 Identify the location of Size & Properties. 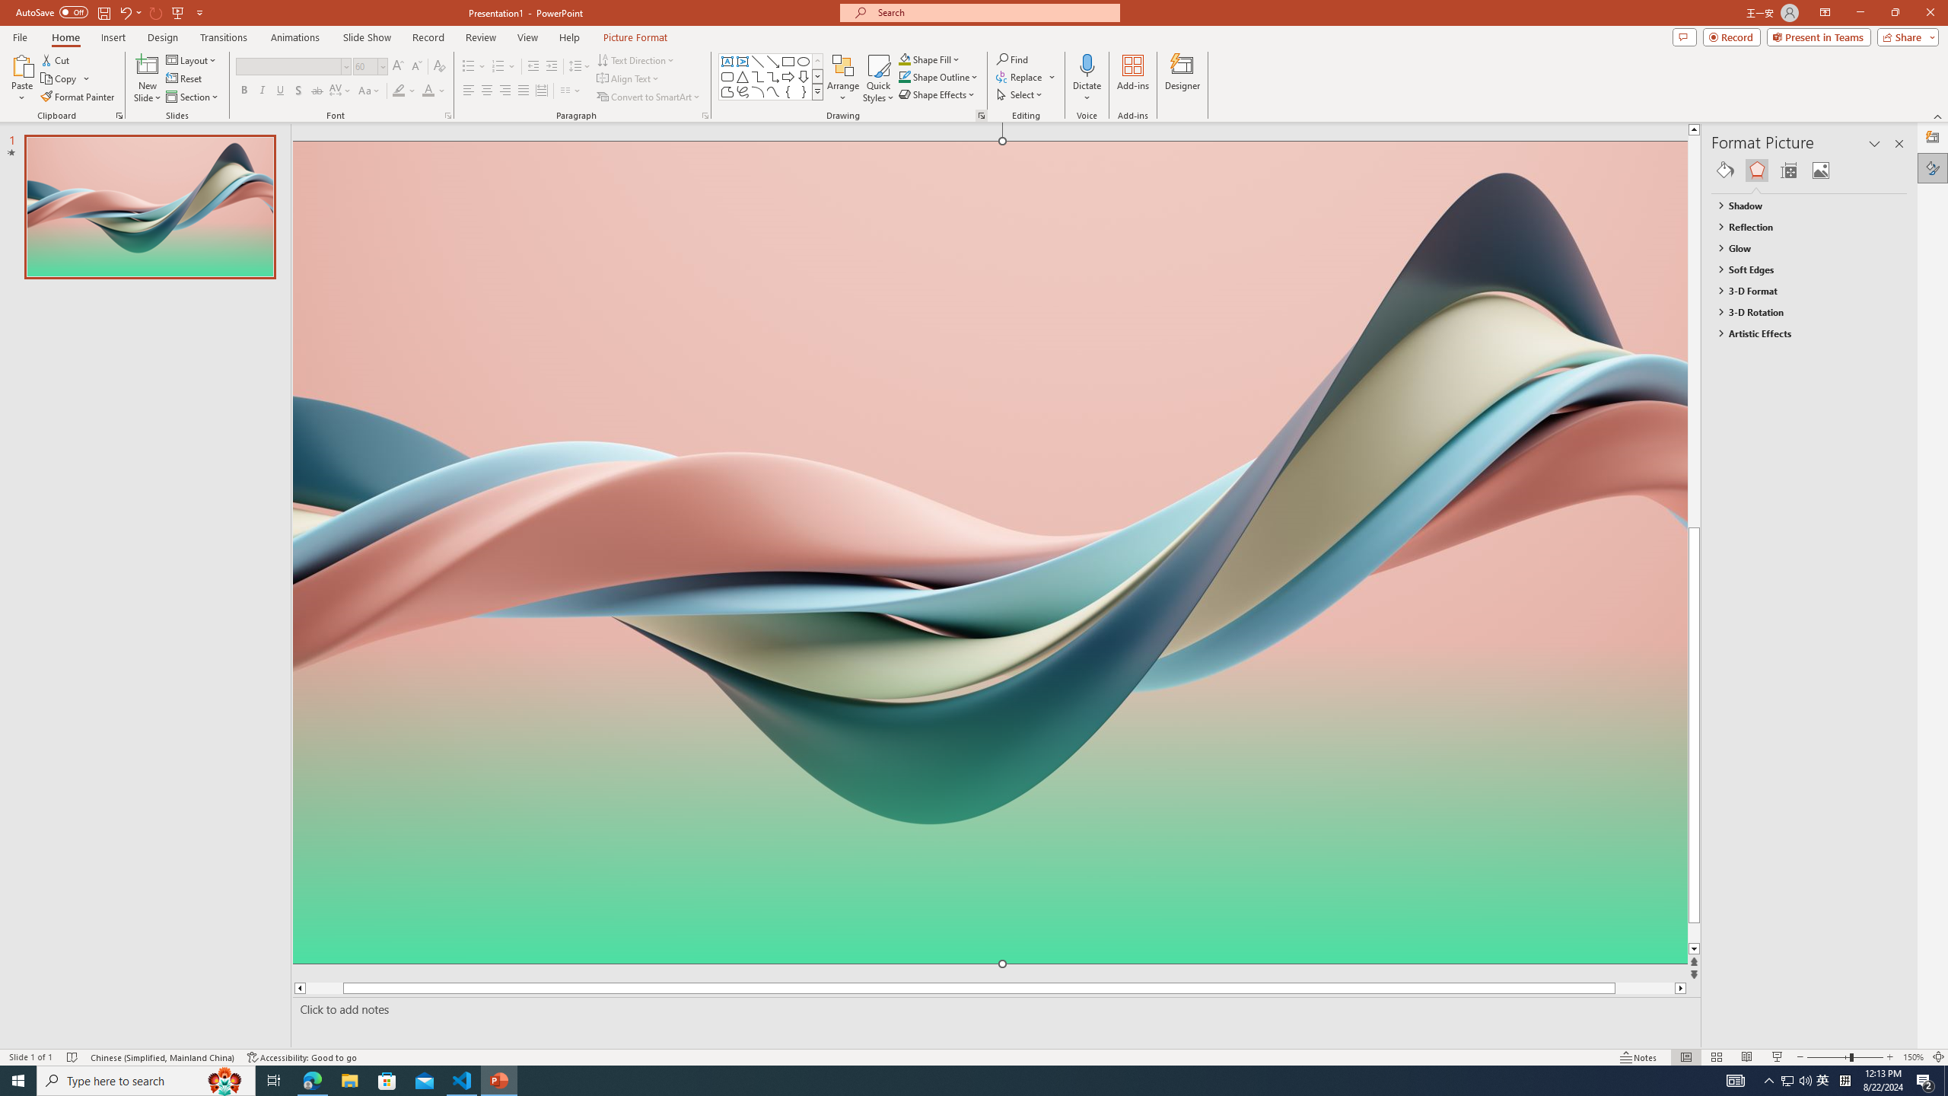
(1789, 170).